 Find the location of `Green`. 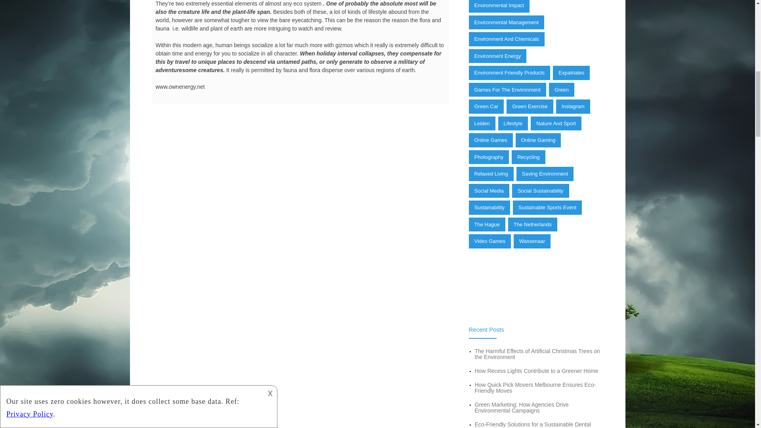

Green is located at coordinates (561, 90).